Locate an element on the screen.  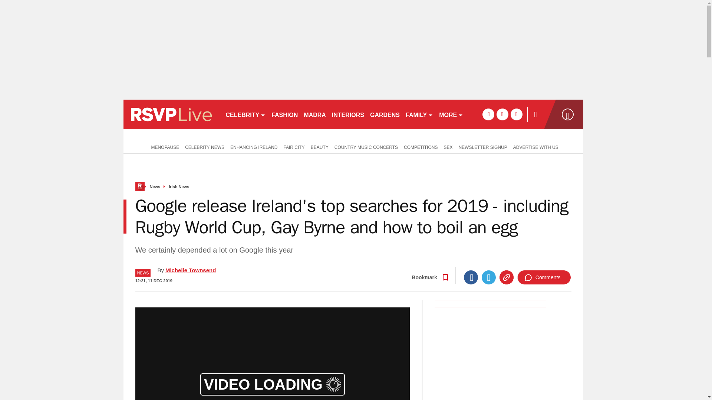
Facebook is located at coordinates (471, 277).